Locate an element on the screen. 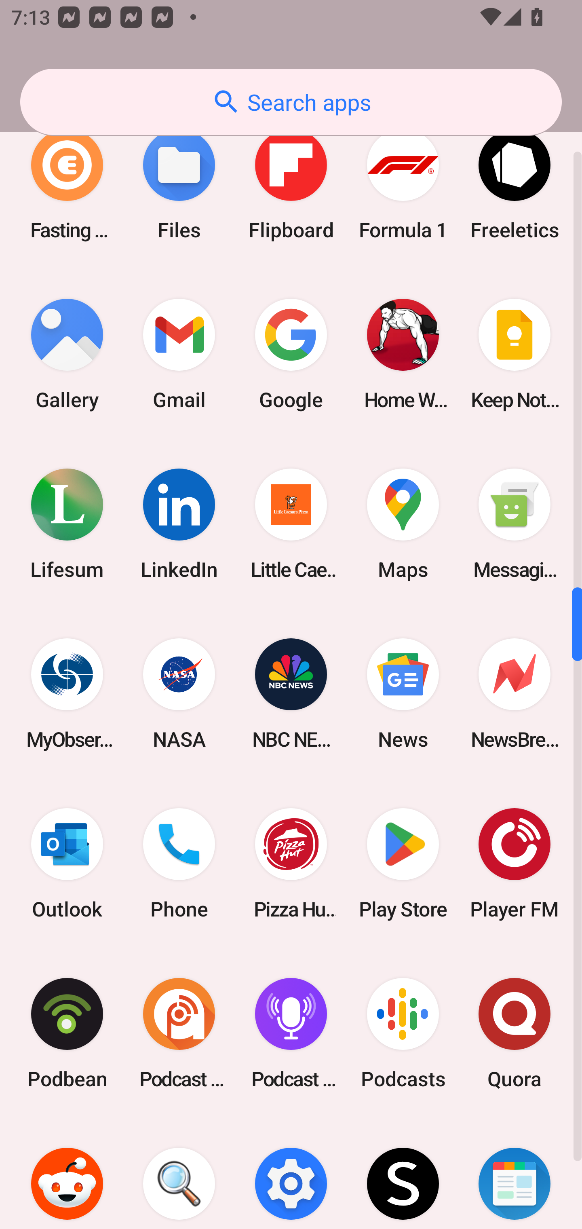 The height and width of the screenshot is (1229, 582). Files is located at coordinates (179, 184).